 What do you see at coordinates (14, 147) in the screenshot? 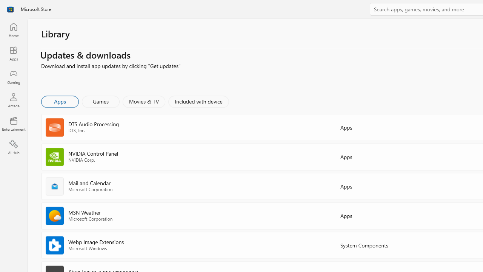
I see `AI Hub` at bounding box center [14, 147].